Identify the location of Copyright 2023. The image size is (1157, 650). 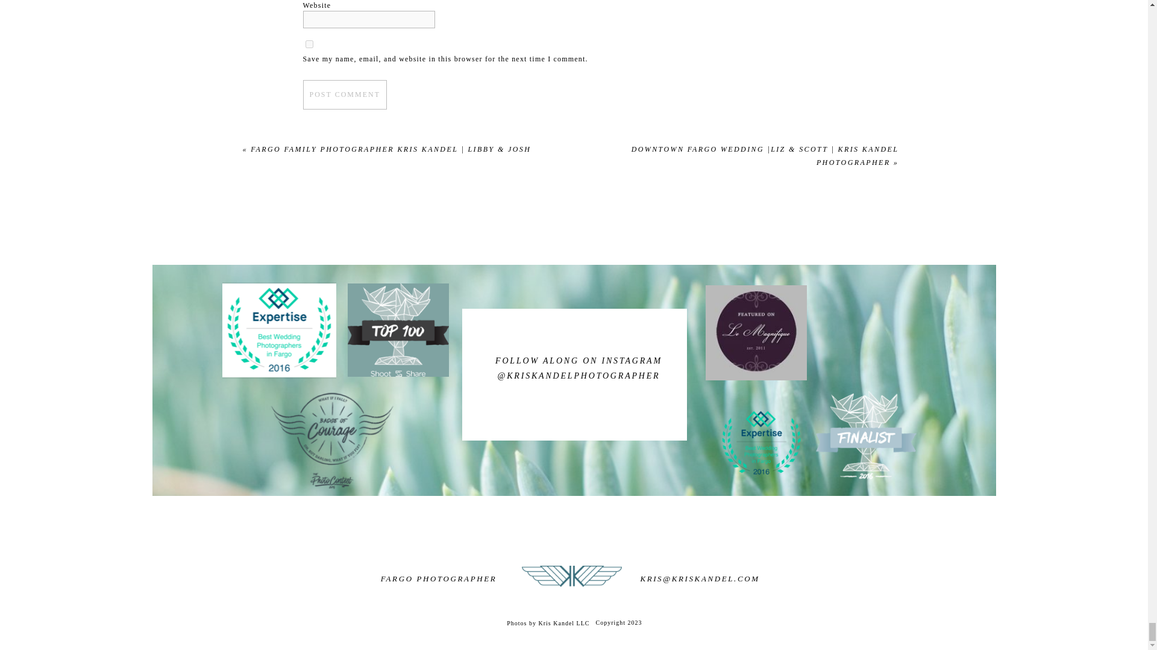
(645, 622).